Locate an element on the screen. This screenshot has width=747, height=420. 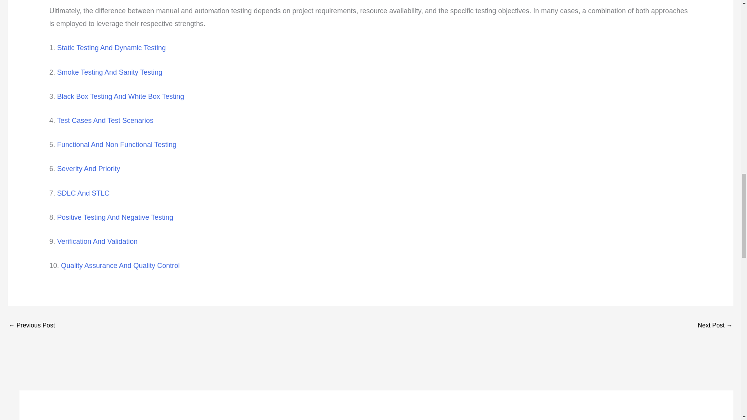
Verification And Validation is located at coordinates (97, 241).